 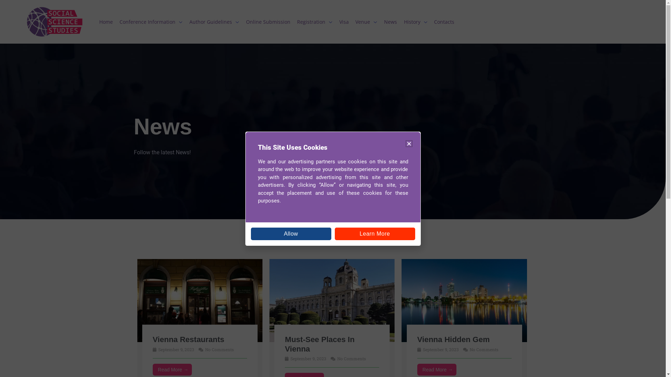 I want to click on Author Guidelines, so click(x=214, y=22).